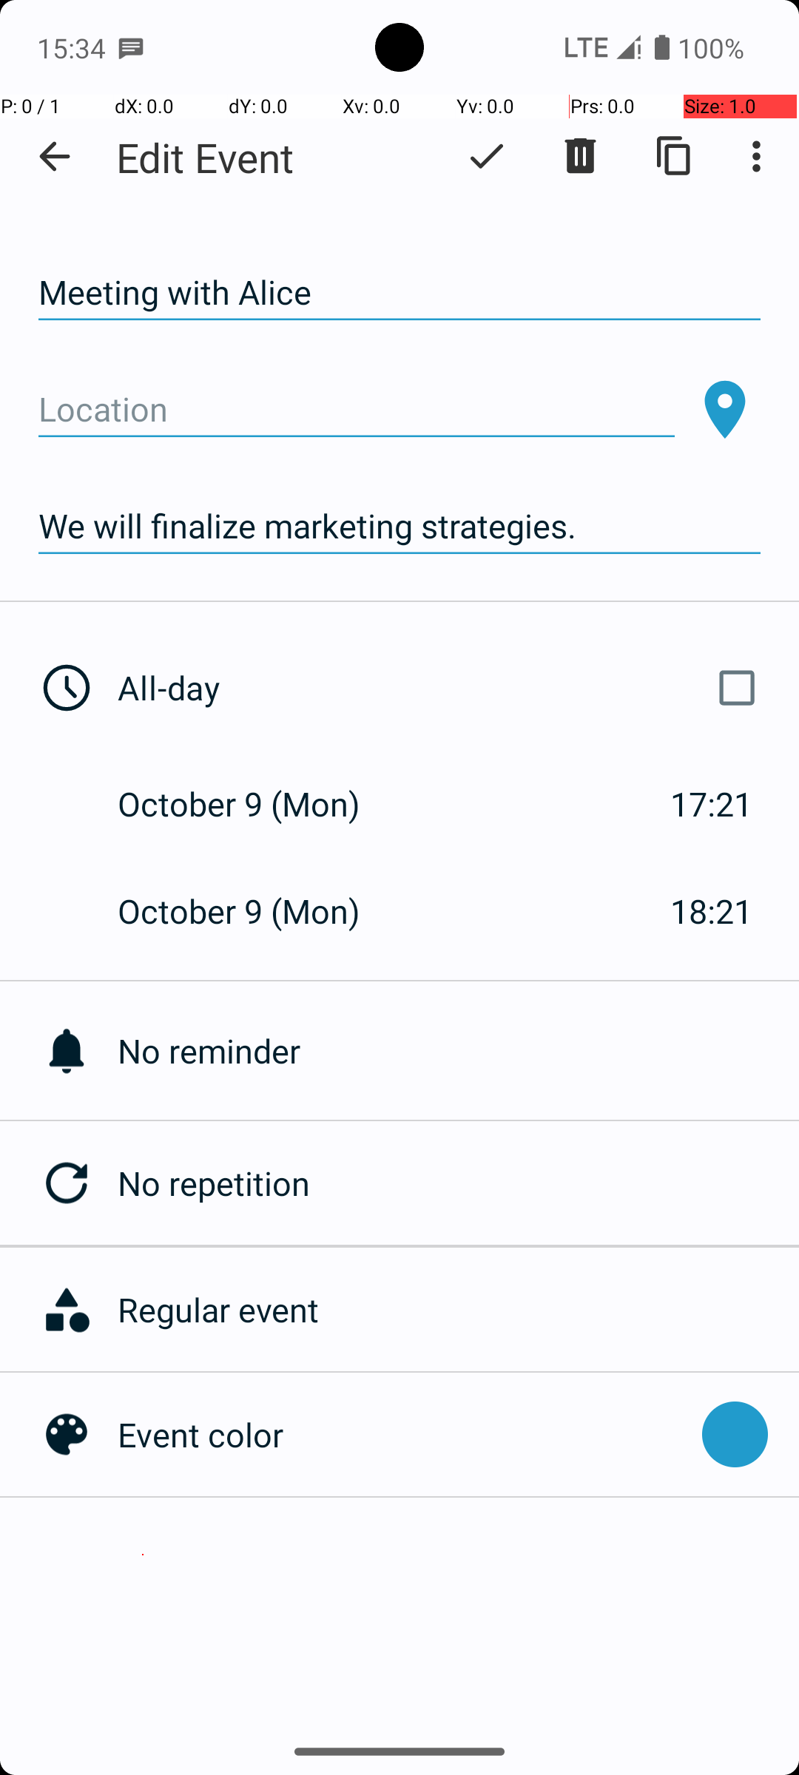 This screenshot has height=1775, width=799. I want to click on 17:21, so click(712, 803).